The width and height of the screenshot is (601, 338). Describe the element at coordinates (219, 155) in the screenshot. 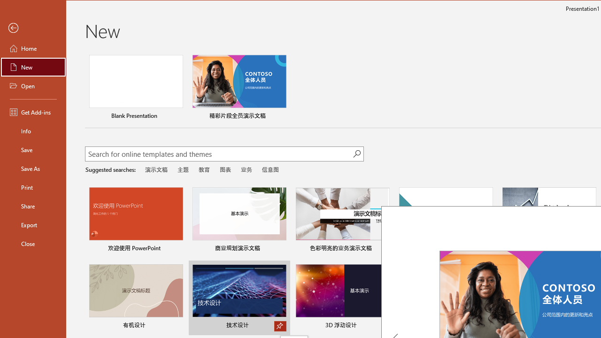

I see `Search for online templates and themes` at that location.